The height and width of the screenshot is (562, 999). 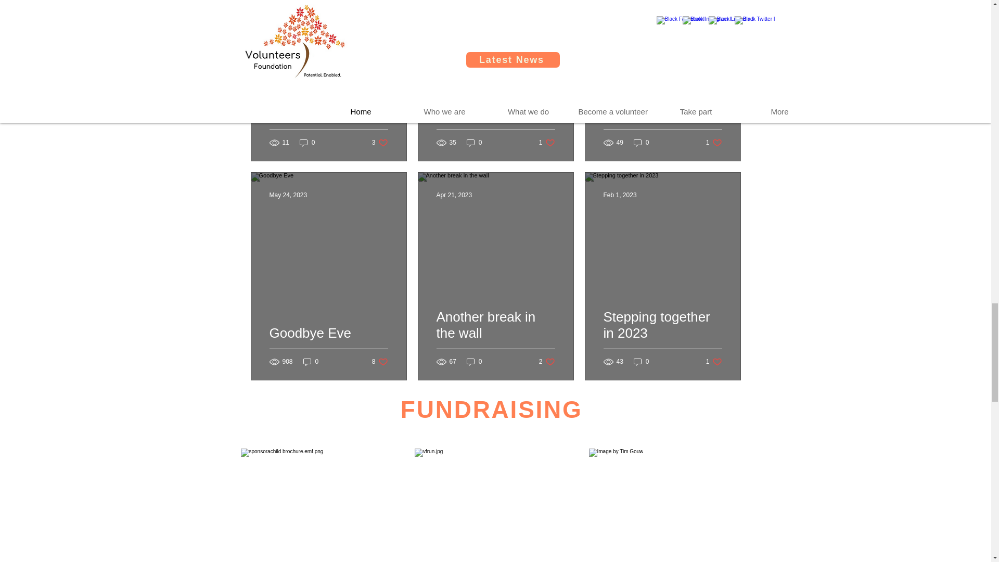 I want to click on Apr 21, 2023, so click(x=620, y=195).